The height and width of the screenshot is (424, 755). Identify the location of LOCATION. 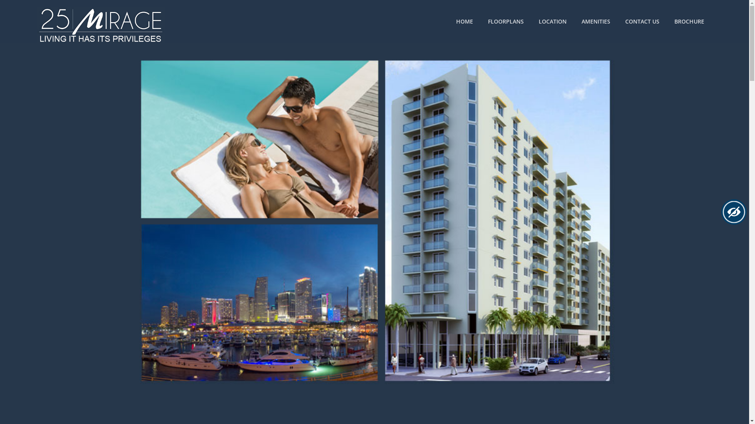
(553, 22).